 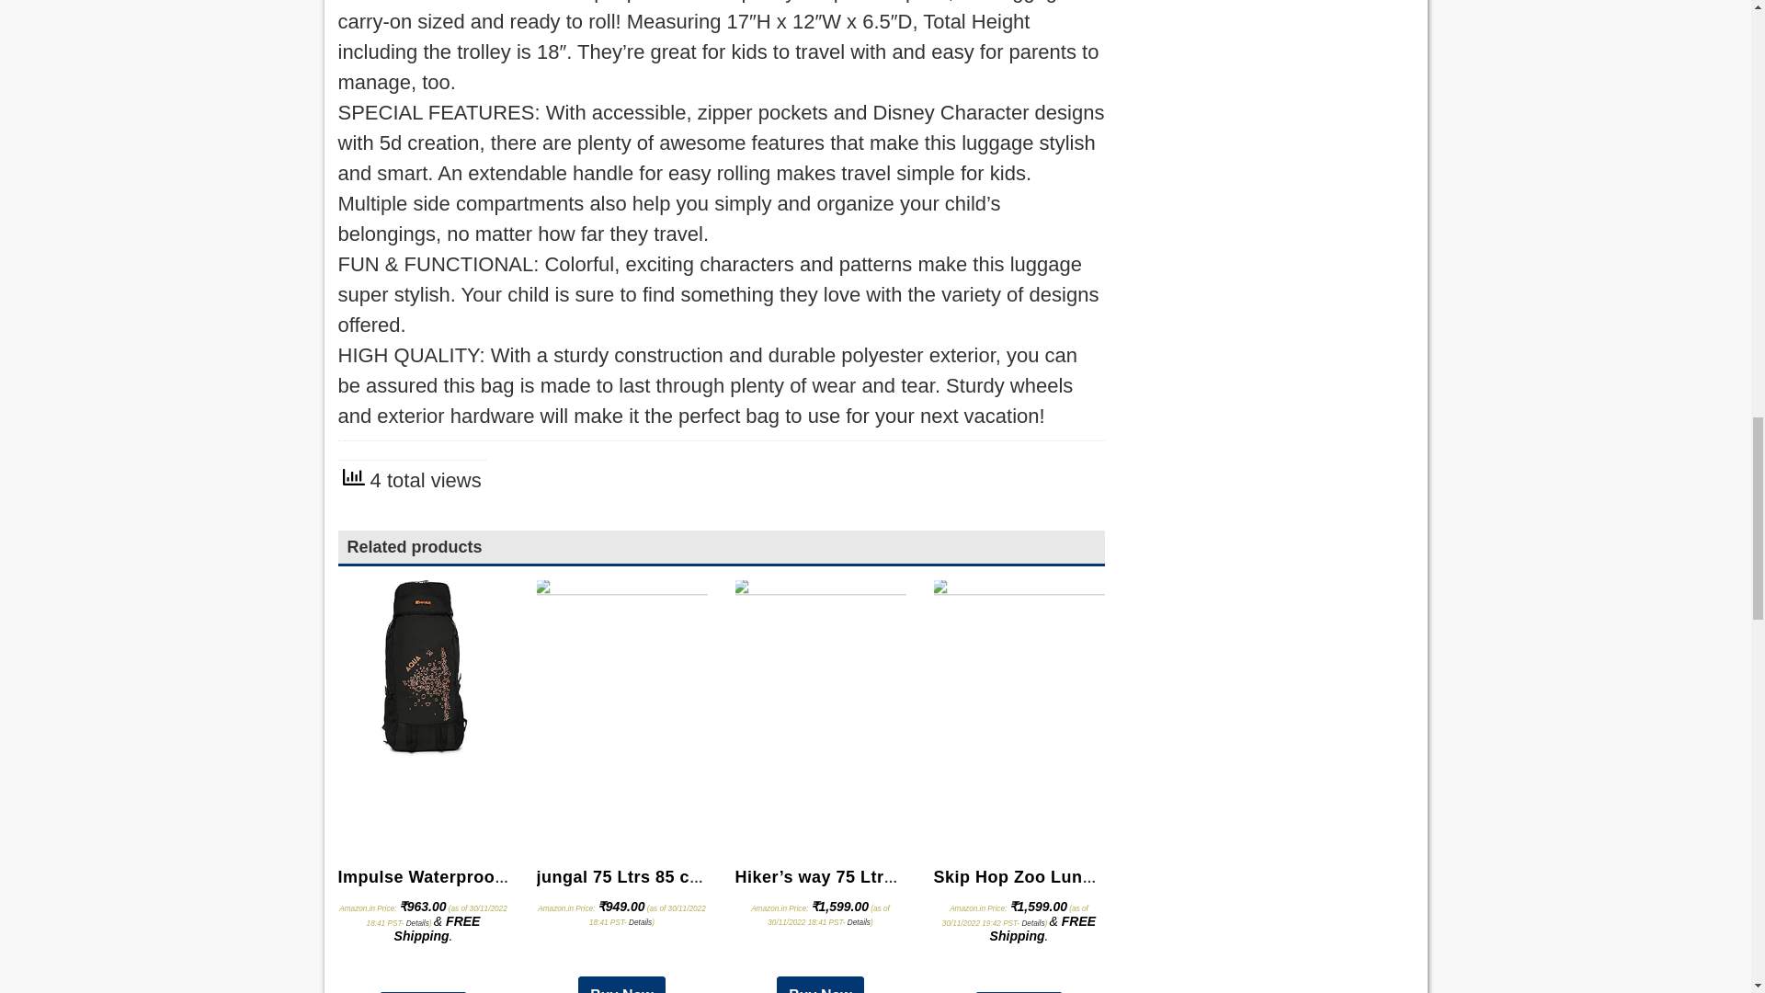 What do you see at coordinates (422, 992) in the screenshot?
I see `Buy Now` at bounding box center [422, 992].